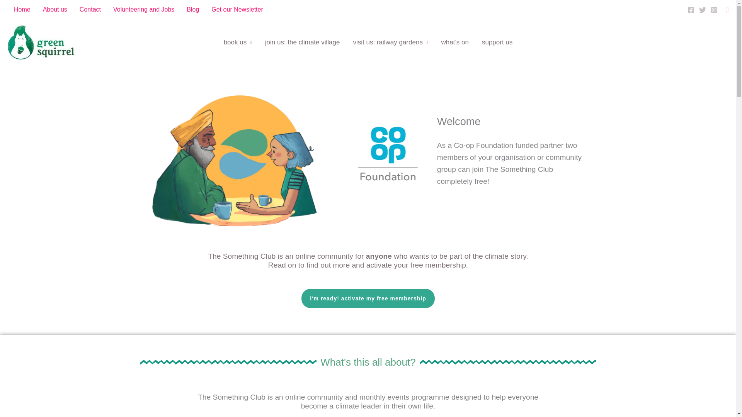 The width and height of the screenshot is (742, 417). What do you see at coordinates (90, 9) in the screenshot?
I see `Contact` at bounding box center [90, 9].